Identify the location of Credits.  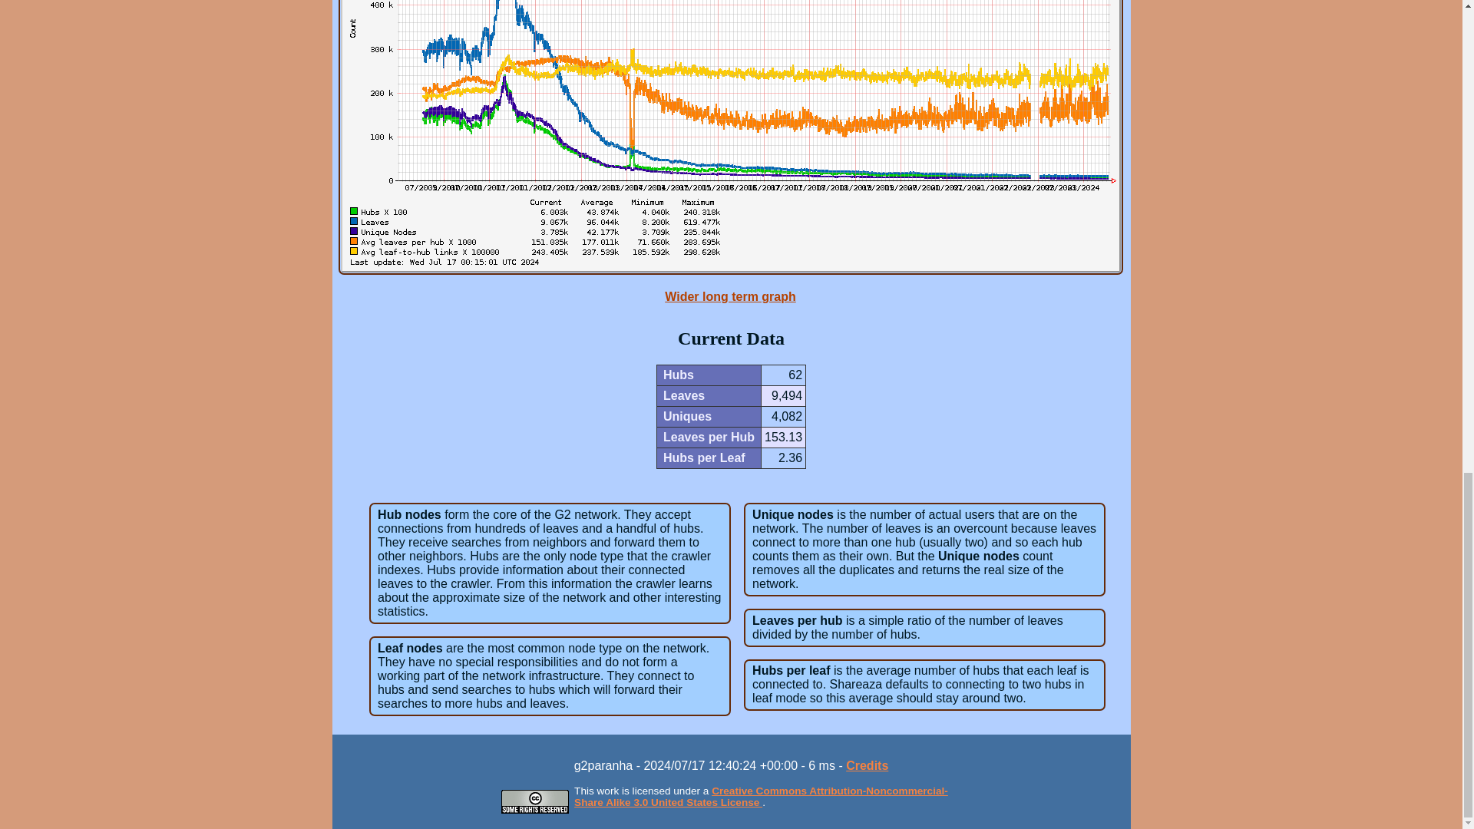
(868, 765).